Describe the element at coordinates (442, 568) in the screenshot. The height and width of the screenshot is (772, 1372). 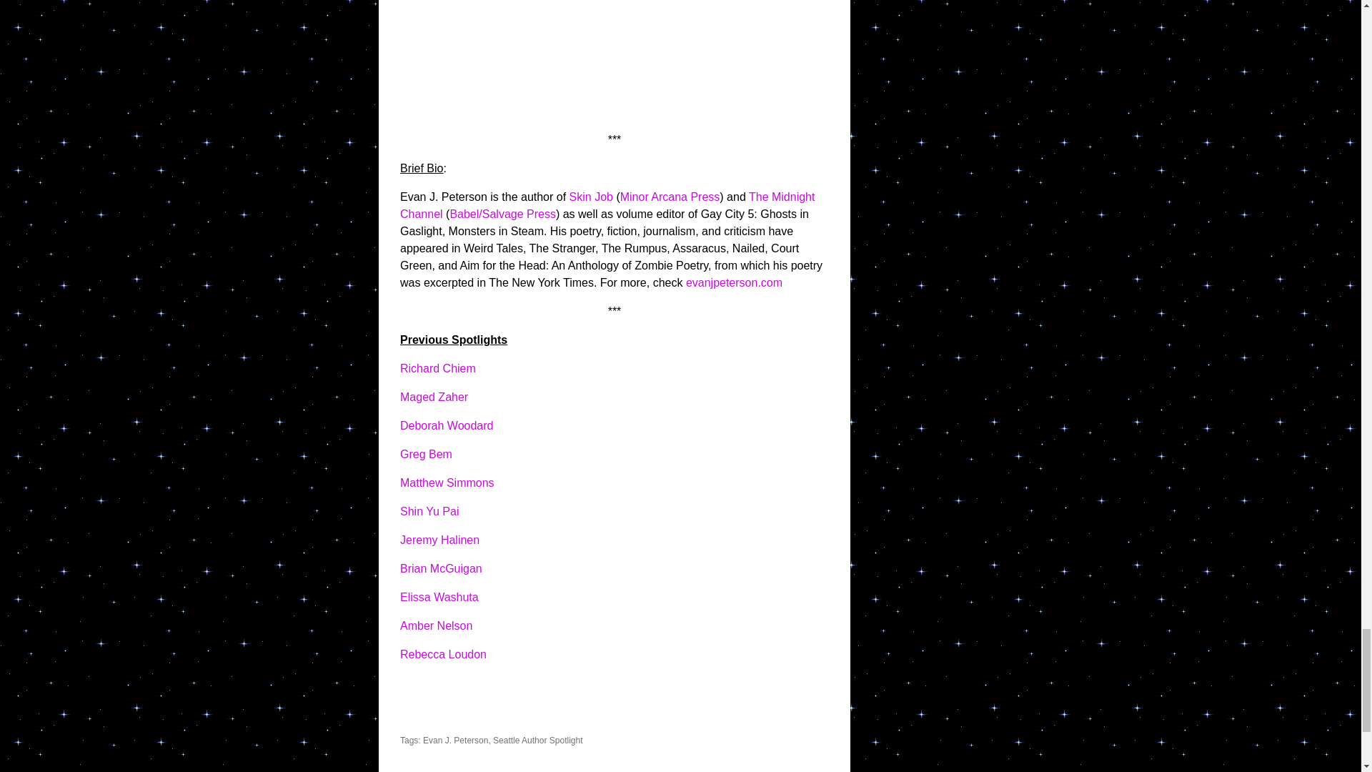
I see `Brian McGuigan` at that location.